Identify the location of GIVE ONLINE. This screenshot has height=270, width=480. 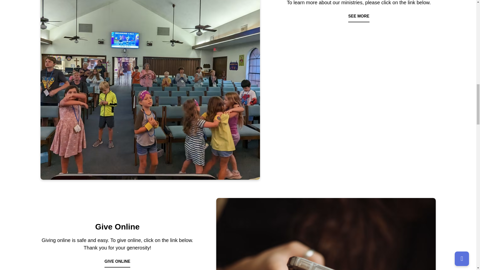
(117, 261).